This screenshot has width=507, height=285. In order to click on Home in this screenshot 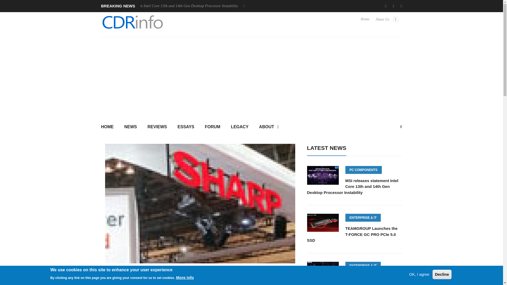, I will do `click(365, 22)`.